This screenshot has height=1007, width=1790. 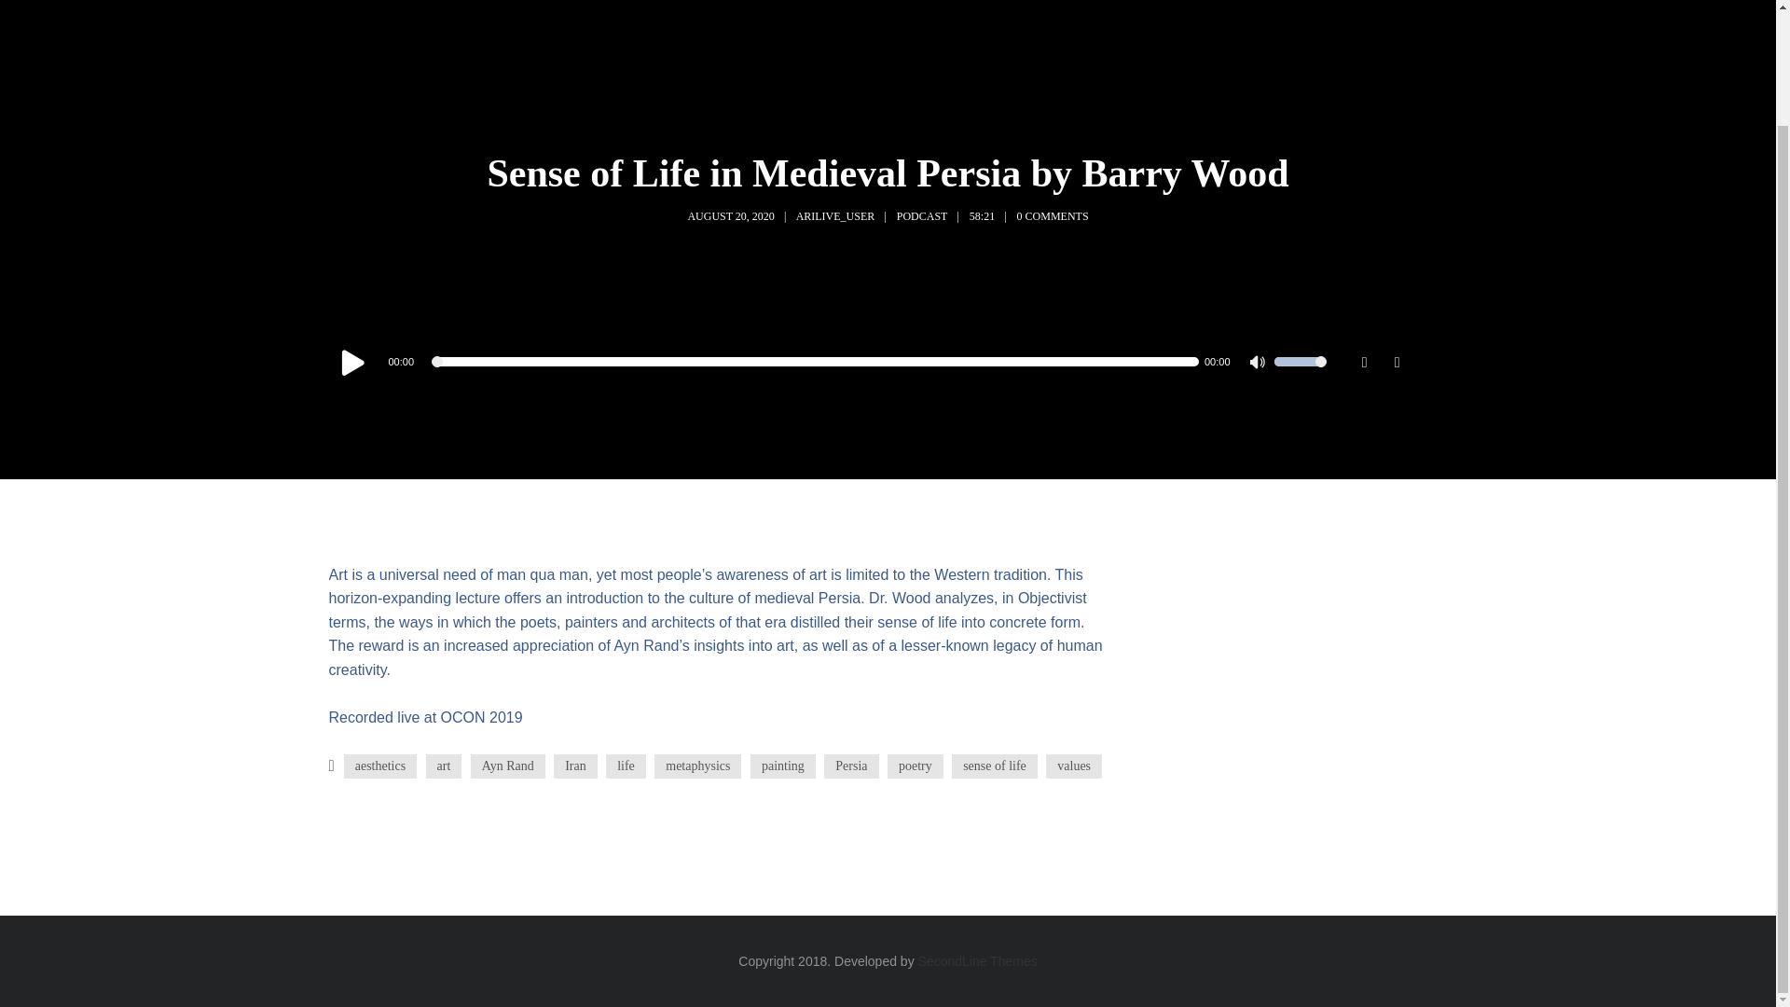 I want to click on Ayn Rand, so click(x=507, y=766).